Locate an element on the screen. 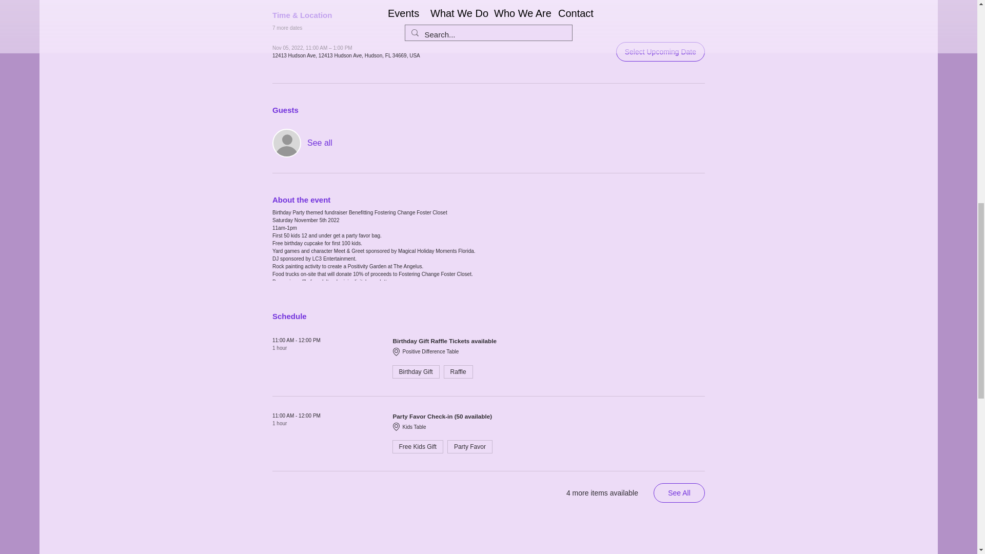  See All is located at coordinates (679, 492).